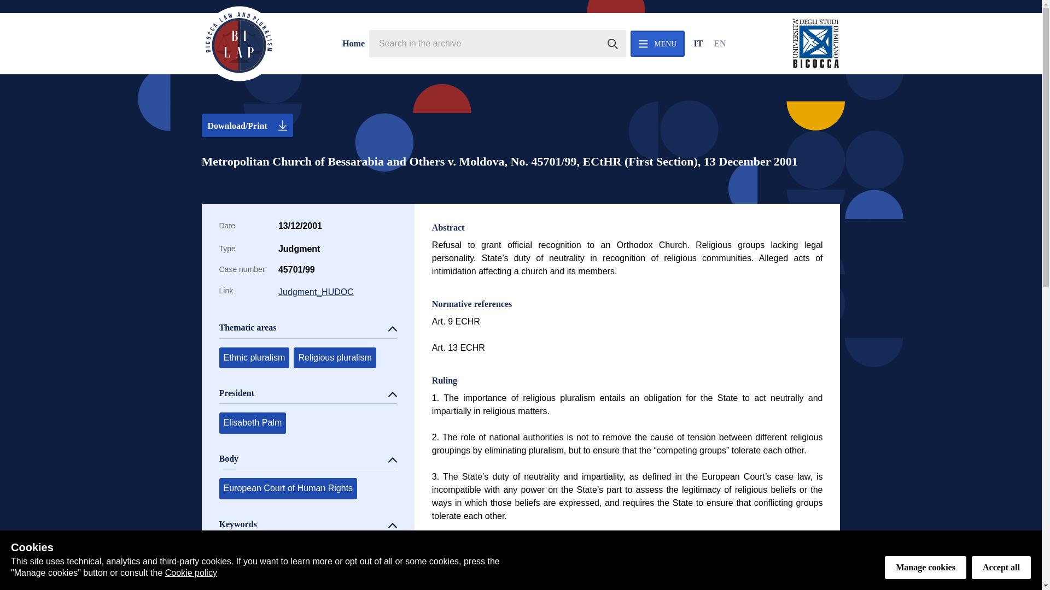 This screenshot has height=590, width=1050. What do you see at coordinates (260, 553) in the screenshot?
I see `Freedom of religion` at bounding box center [260, 553].